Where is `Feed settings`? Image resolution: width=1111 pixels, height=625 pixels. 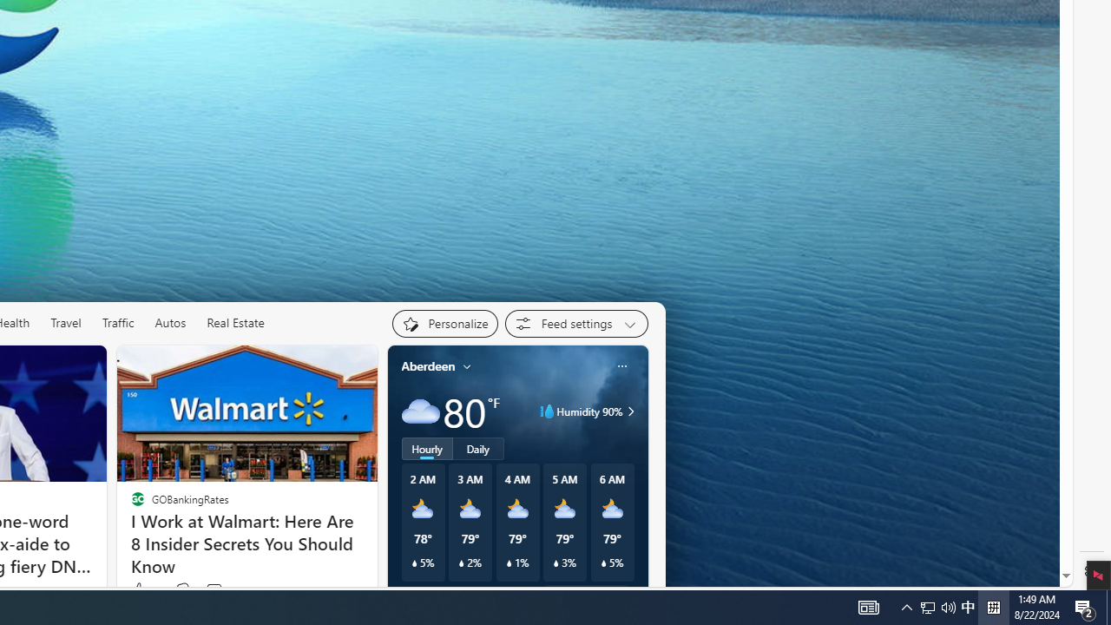 Feed settings is located at coordinates (576, 323).